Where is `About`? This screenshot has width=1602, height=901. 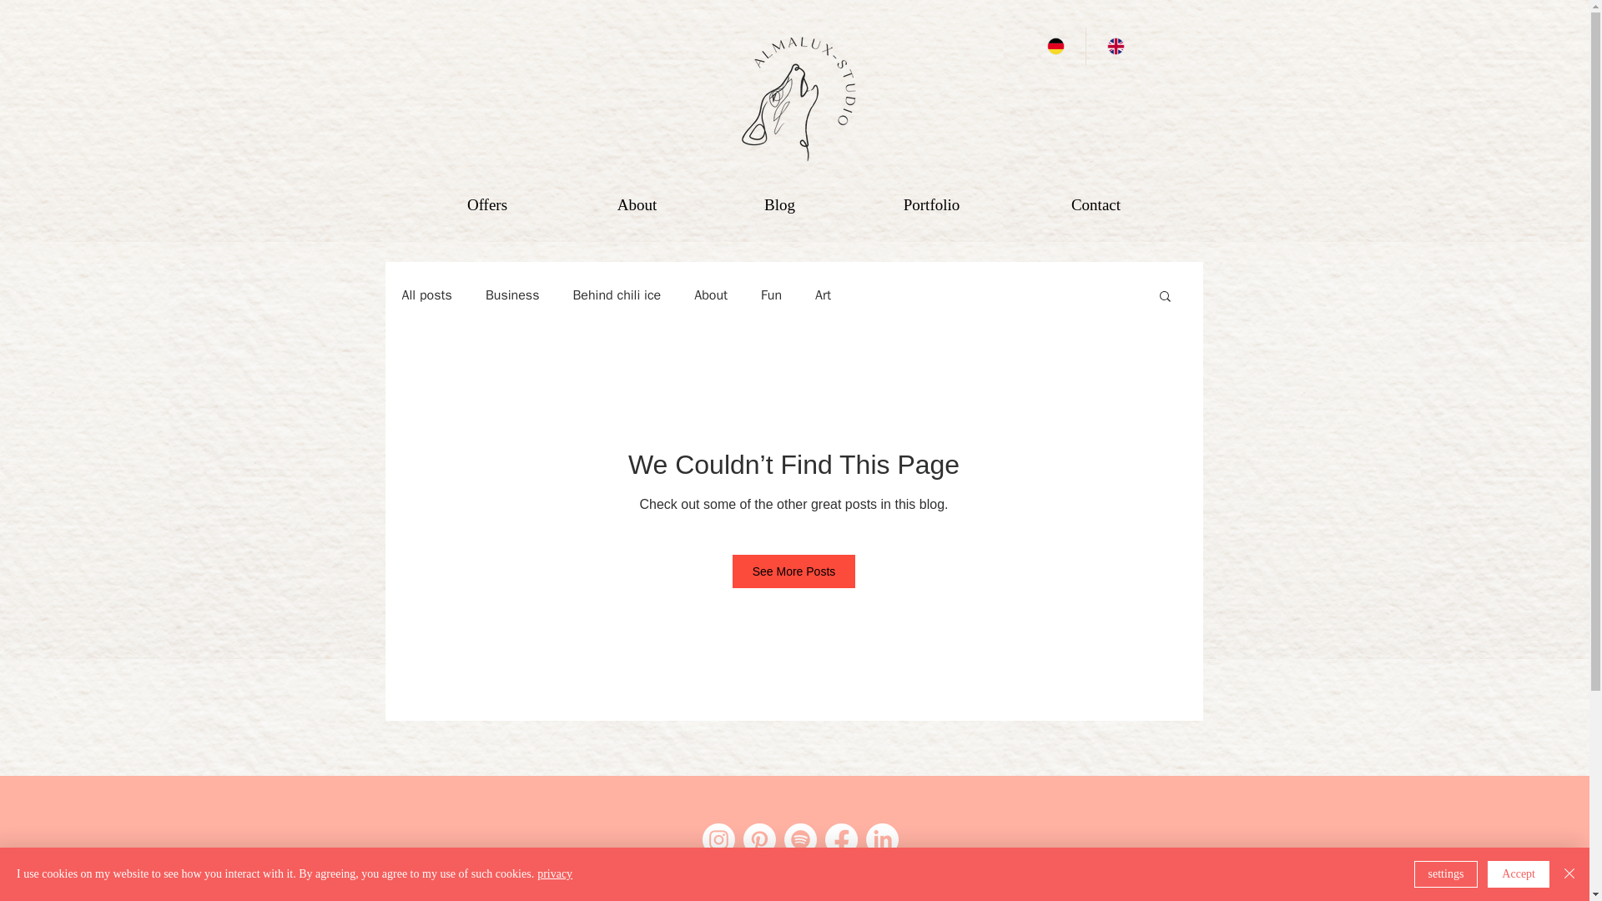
About is located at coordinates (710, 295).